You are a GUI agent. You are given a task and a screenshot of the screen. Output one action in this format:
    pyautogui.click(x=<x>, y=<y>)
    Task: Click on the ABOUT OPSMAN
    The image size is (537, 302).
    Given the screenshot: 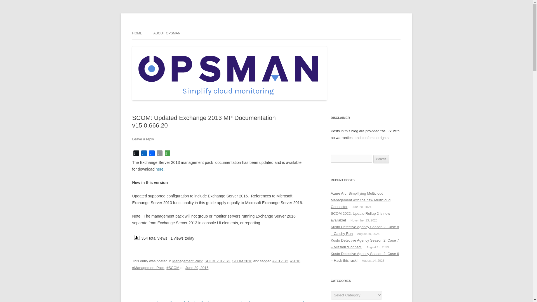 What is the action you would take?
    pyautogui.click(x=166, y=33)
    